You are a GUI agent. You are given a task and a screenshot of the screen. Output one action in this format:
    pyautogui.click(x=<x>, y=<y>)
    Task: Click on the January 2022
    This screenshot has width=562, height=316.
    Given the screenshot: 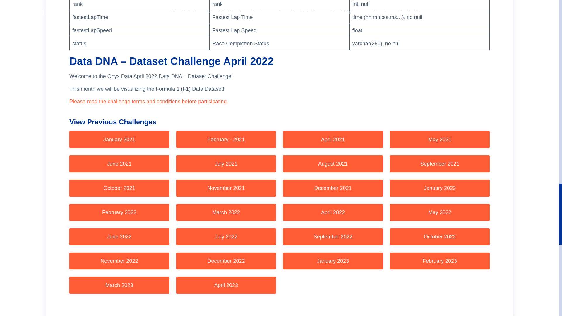 What is the action you would take?
    pyautogui.click(x=440, y=188)
    